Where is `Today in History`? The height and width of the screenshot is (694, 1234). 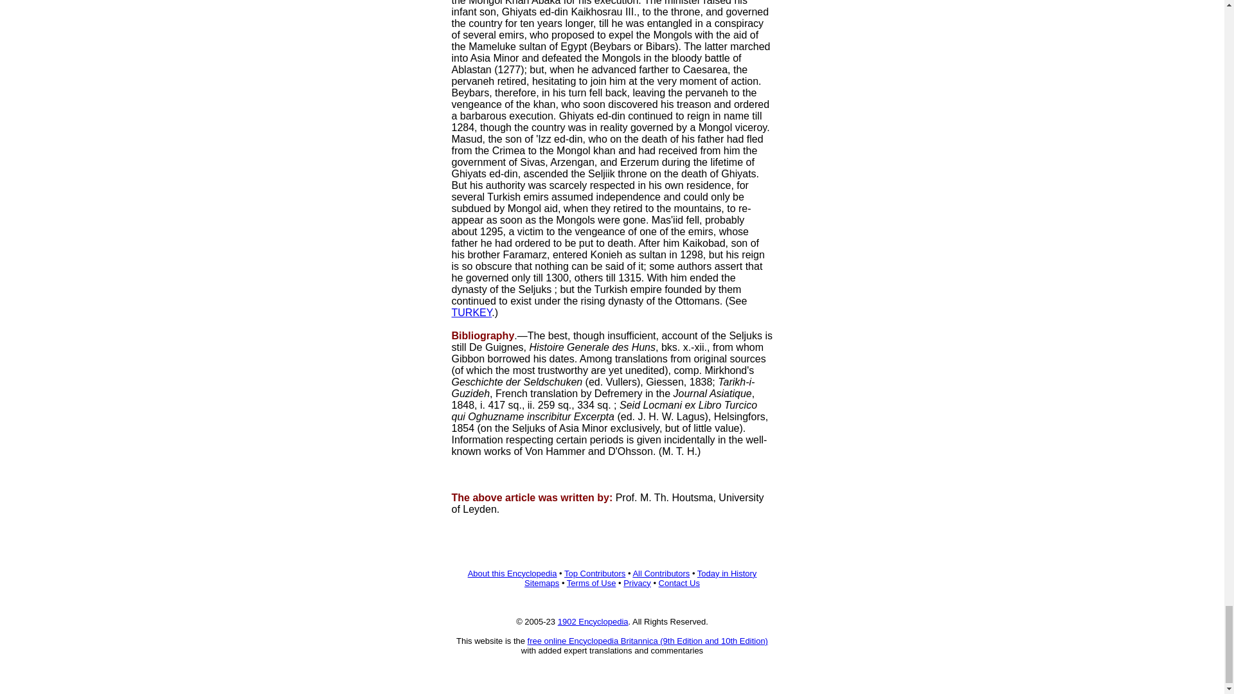
Today in History is located at coordinates (726, 573).